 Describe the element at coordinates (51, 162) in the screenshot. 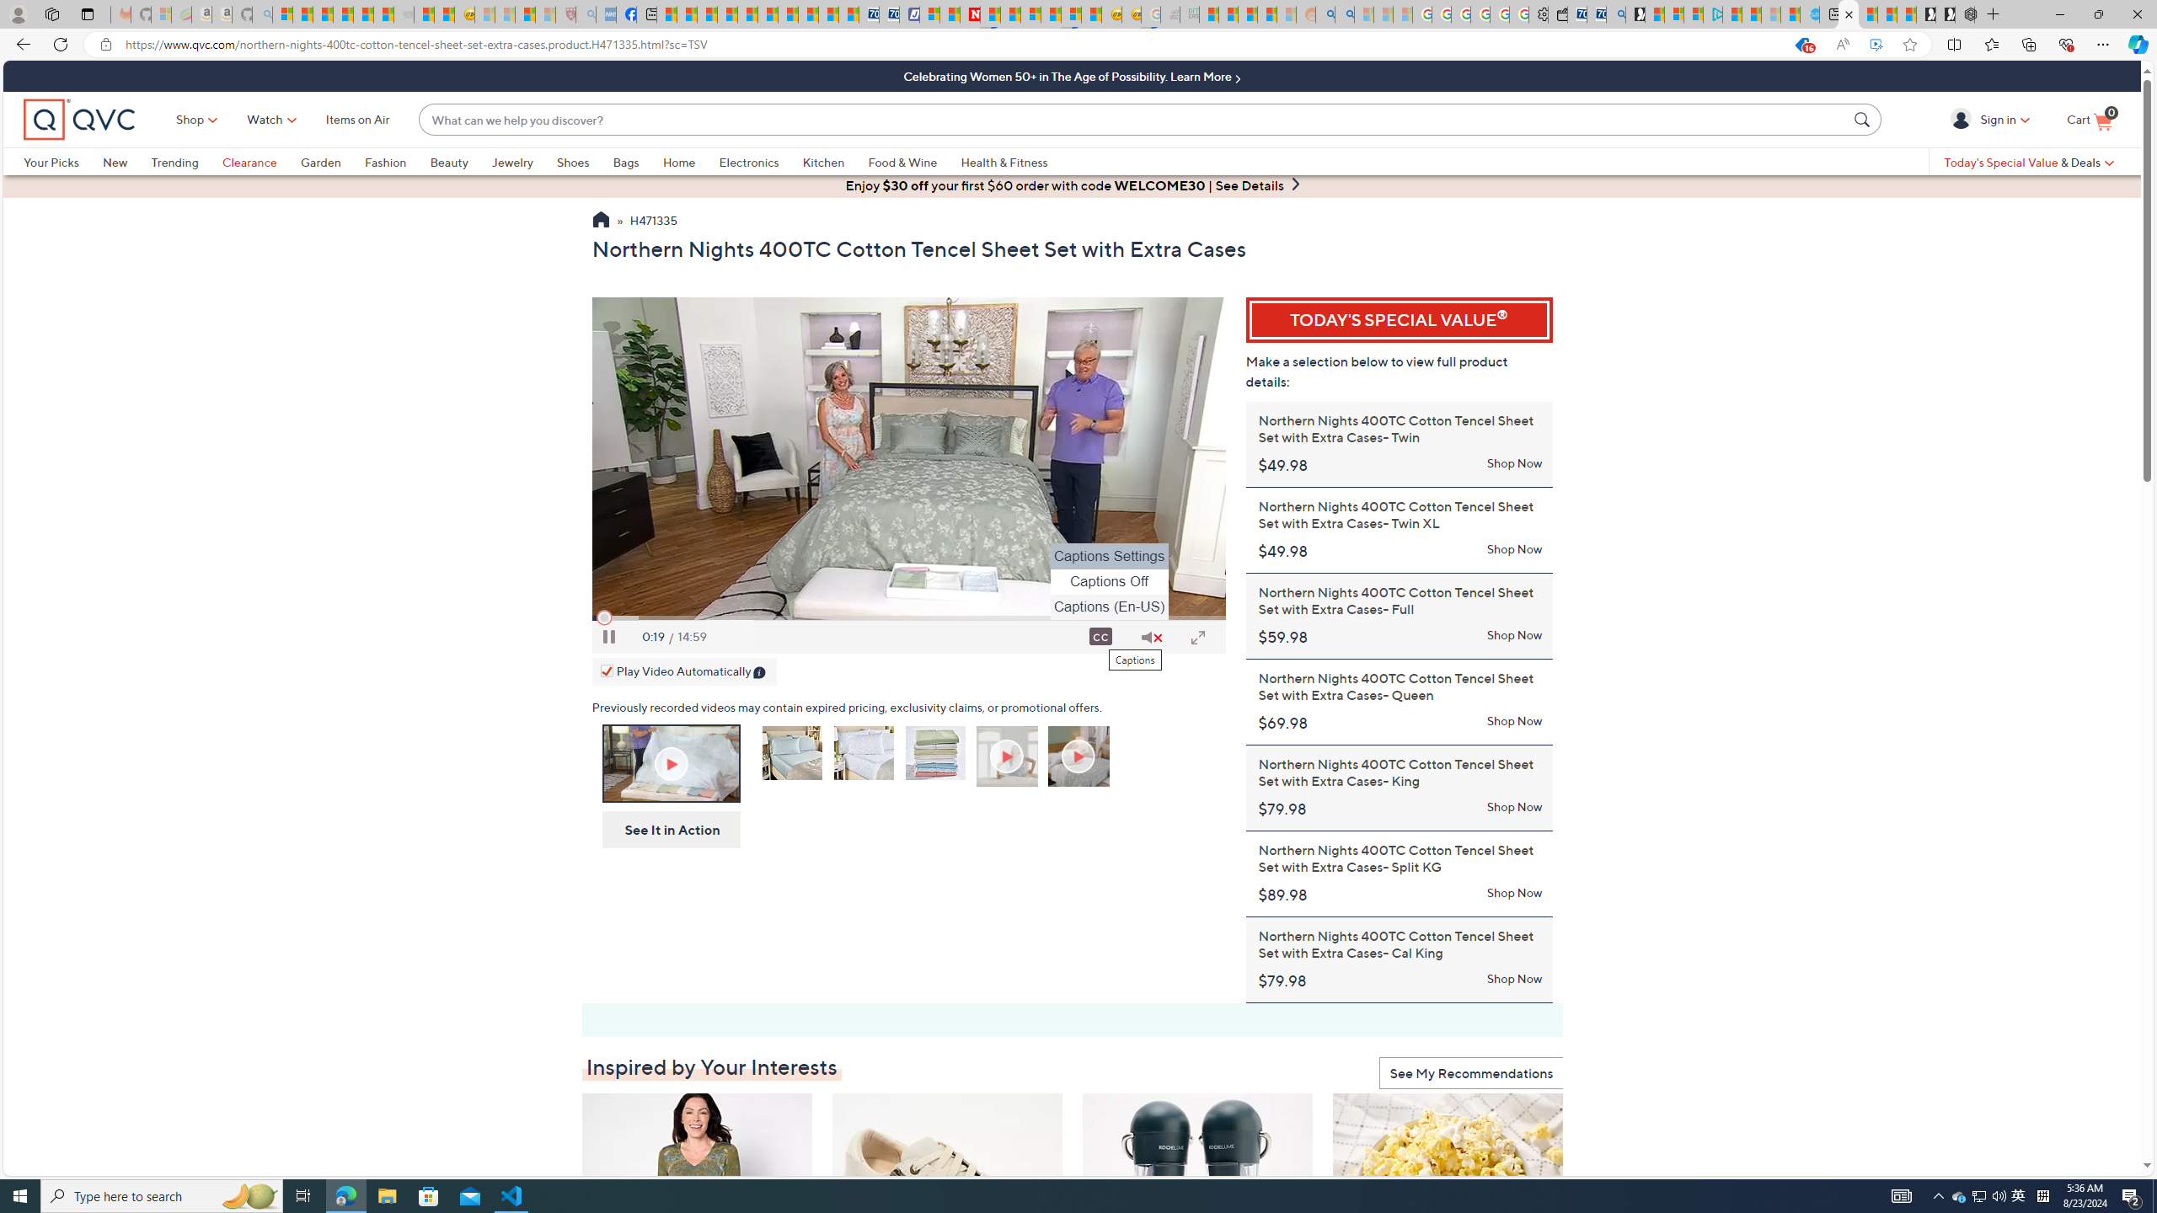

I see `Your Picks` at that location.